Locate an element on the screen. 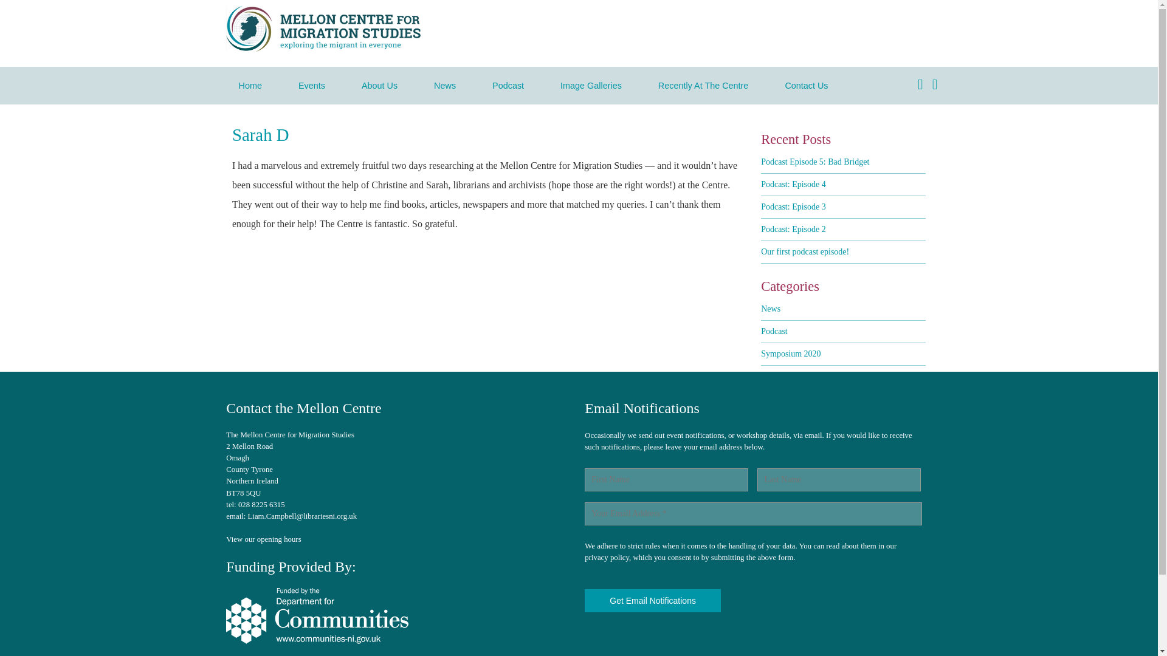  Events is located at coordinates (311, 85).